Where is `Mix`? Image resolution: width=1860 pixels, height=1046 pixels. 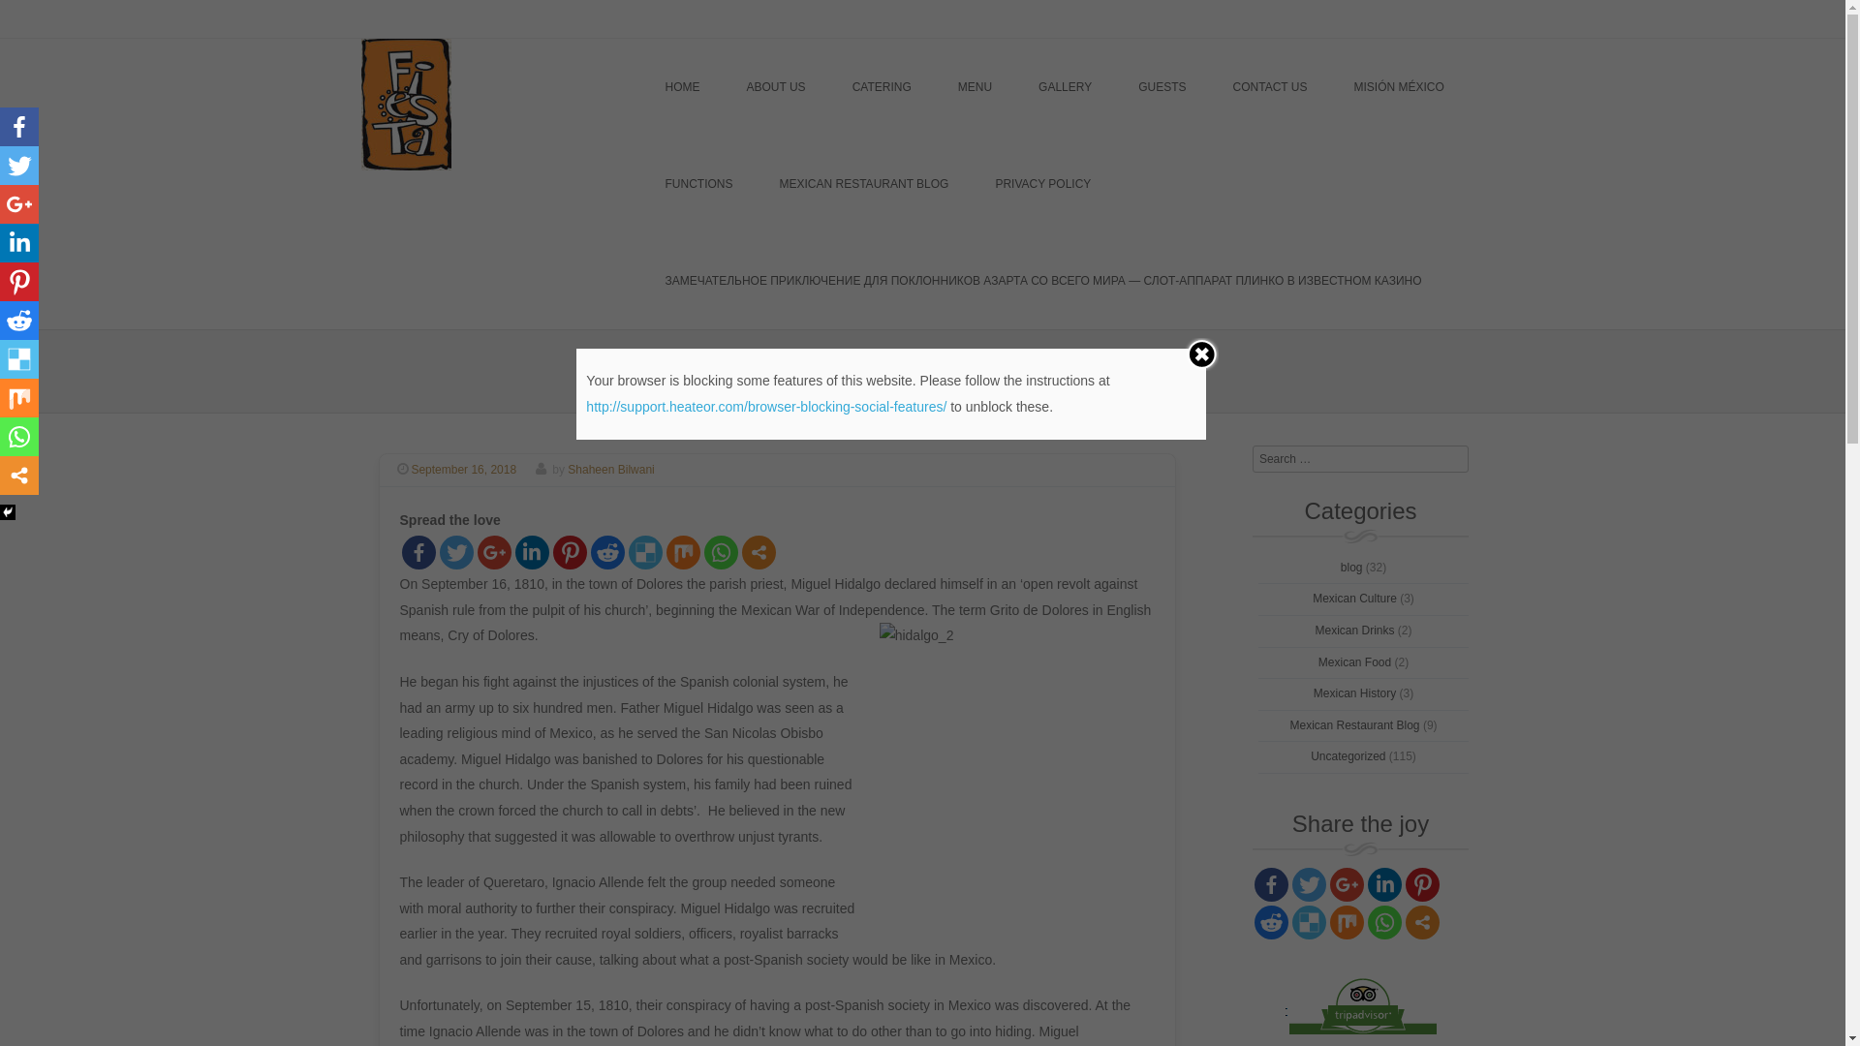 Mix is located at coordinates (1347, 922).